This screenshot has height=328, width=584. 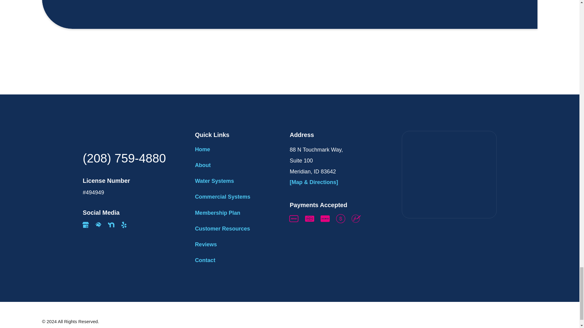 I want to click on Nextdoor, so click(x=111, y=225).